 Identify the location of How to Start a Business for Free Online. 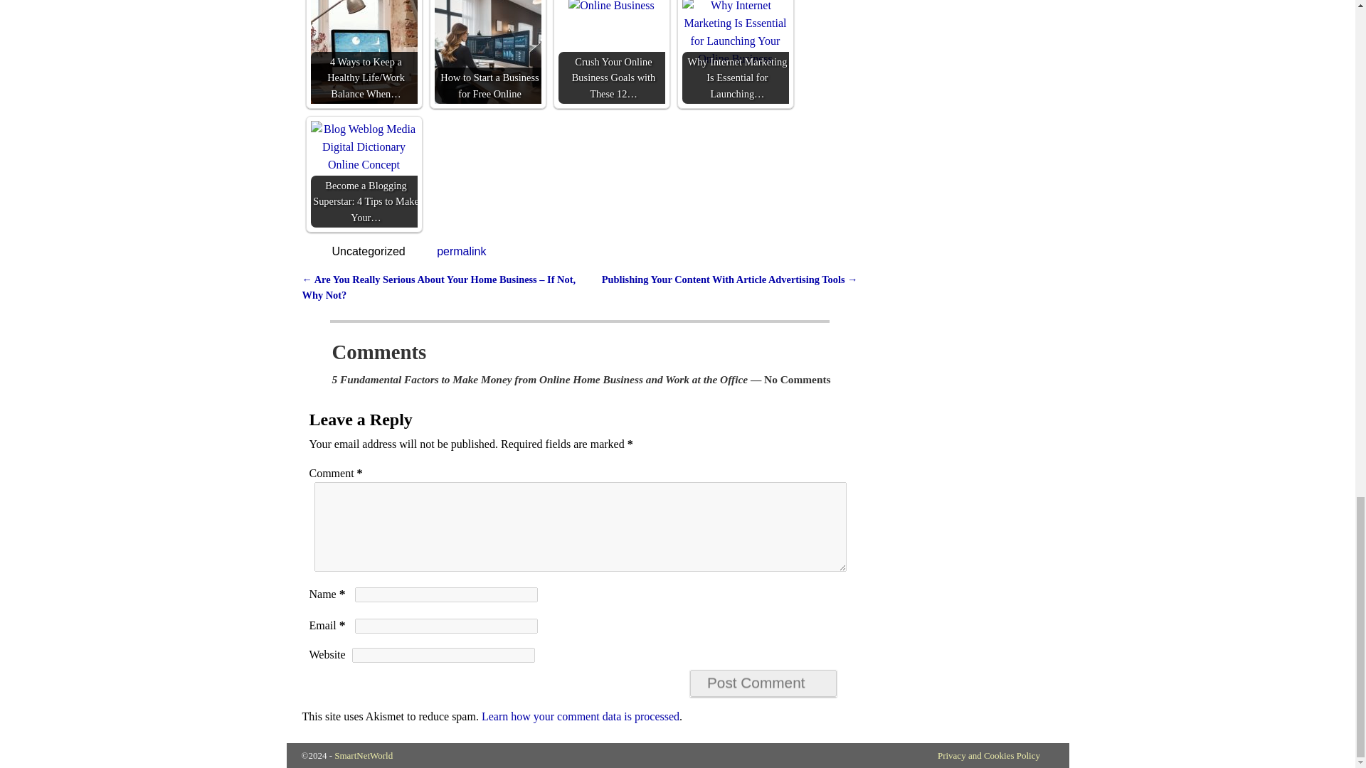
(487, 51).